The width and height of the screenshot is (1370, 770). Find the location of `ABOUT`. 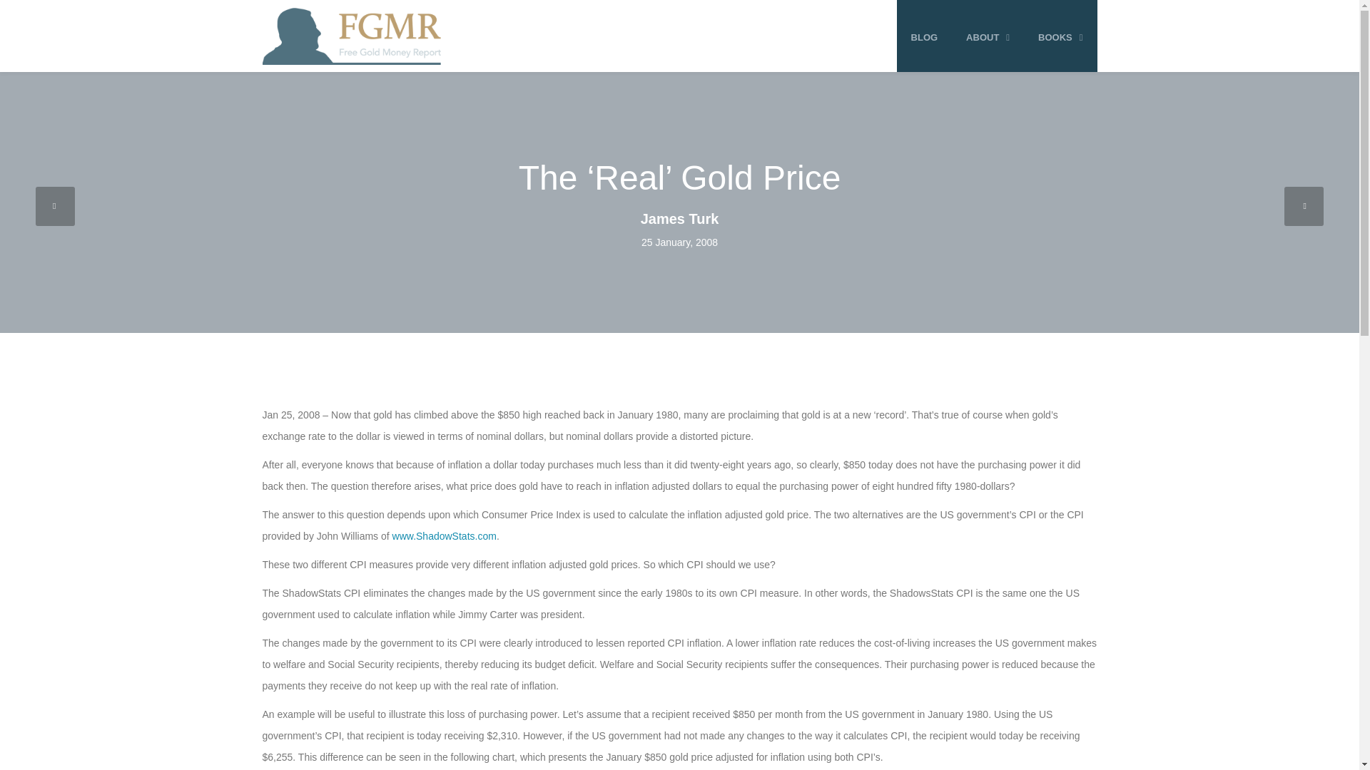

ABOUT is located at coordinates (988, 37).